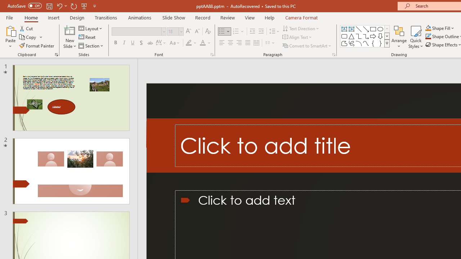 The width and height of the screenshot is (461, 259). Describe the element at coordinates (115, 43) in the screenshot. I see `Bold` at that location.